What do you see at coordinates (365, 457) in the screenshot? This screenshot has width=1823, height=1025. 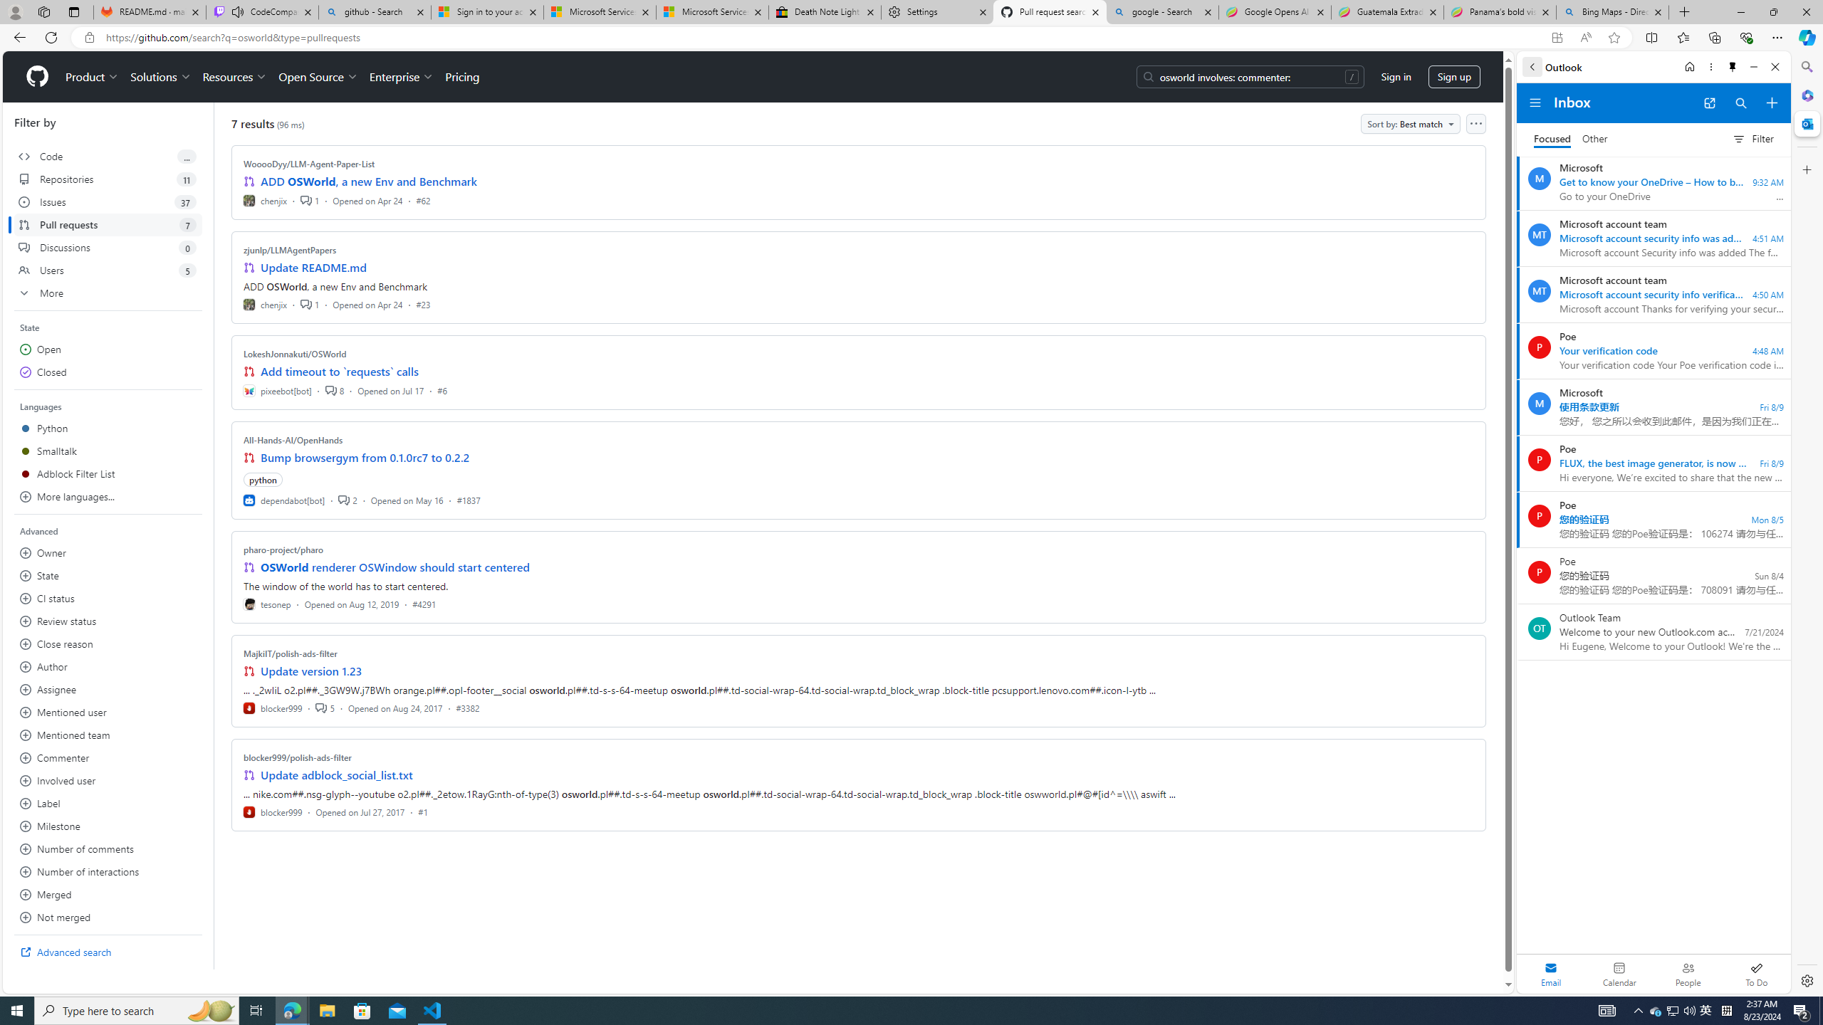 I see `Bump browsergym from 0.1.0rc7 to 0.2.2` at bounding box center [365, 457].